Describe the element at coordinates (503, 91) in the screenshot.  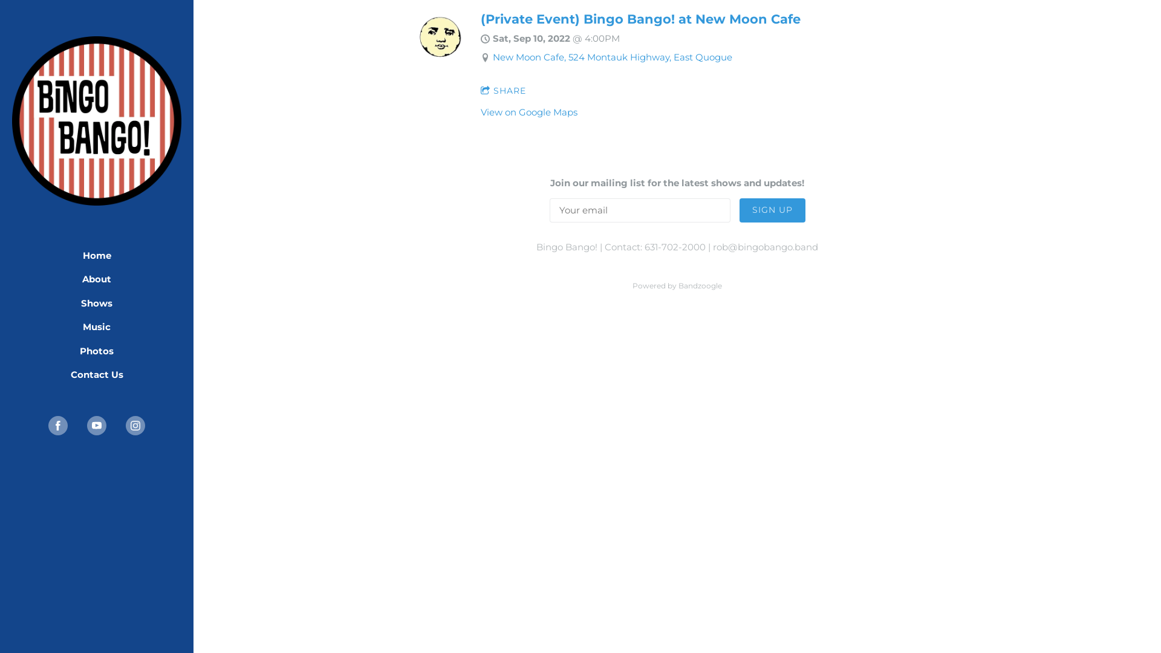
I see `SHARE` at that location.